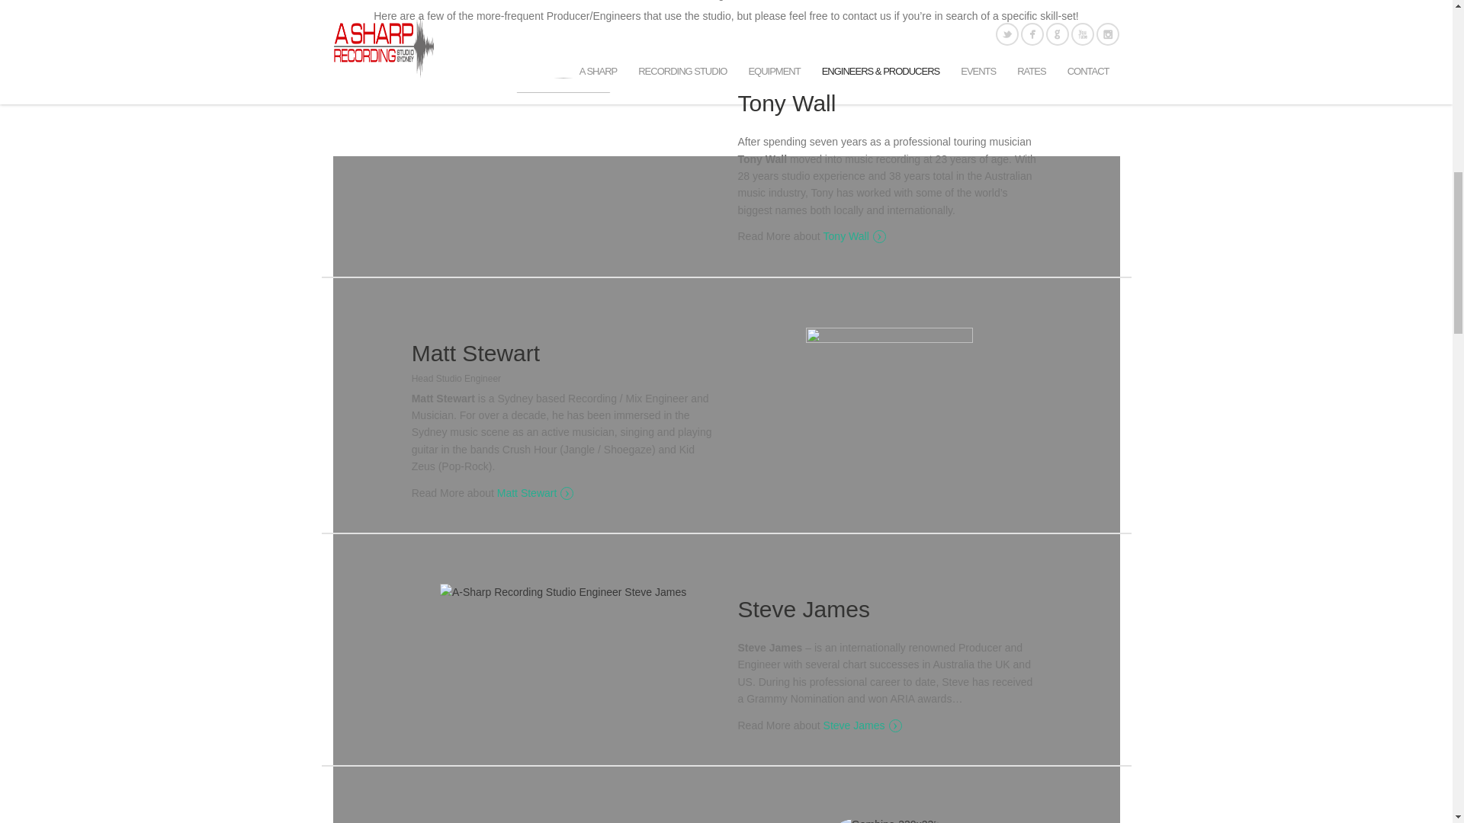  Describe the element at coordinates (854, 235) in the screenshot. I see `Tony Wall` at that location.